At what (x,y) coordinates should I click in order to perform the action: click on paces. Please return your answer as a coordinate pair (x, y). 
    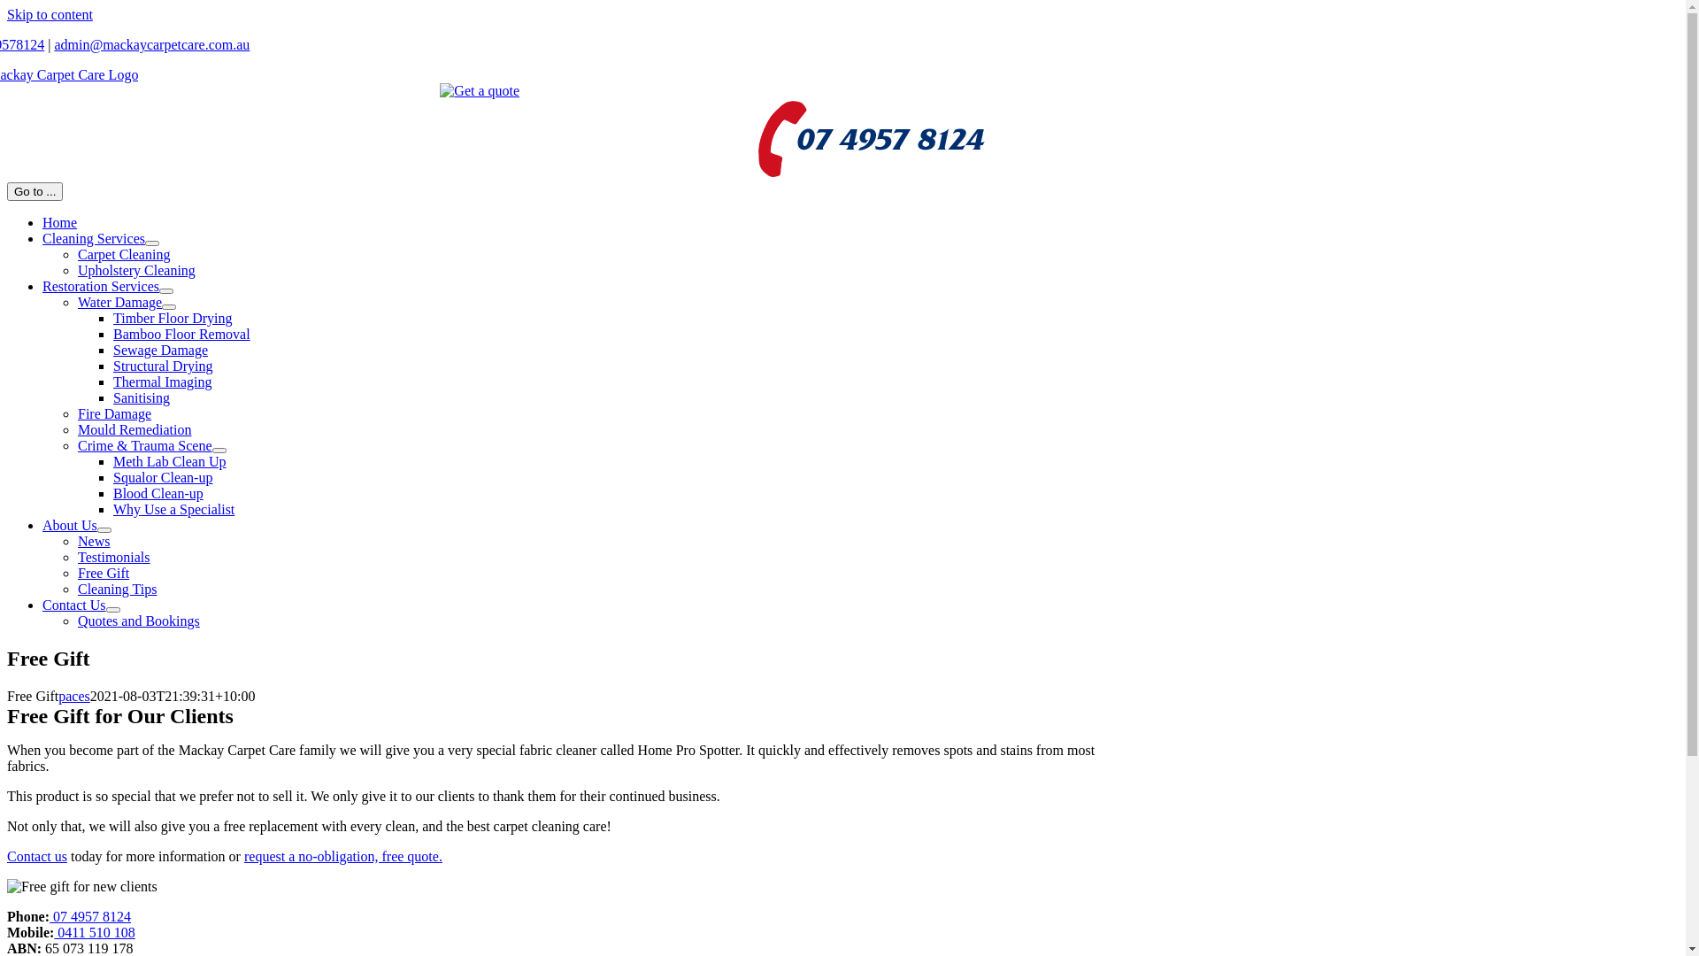
    Looking at the image, I should click on (74, 696).